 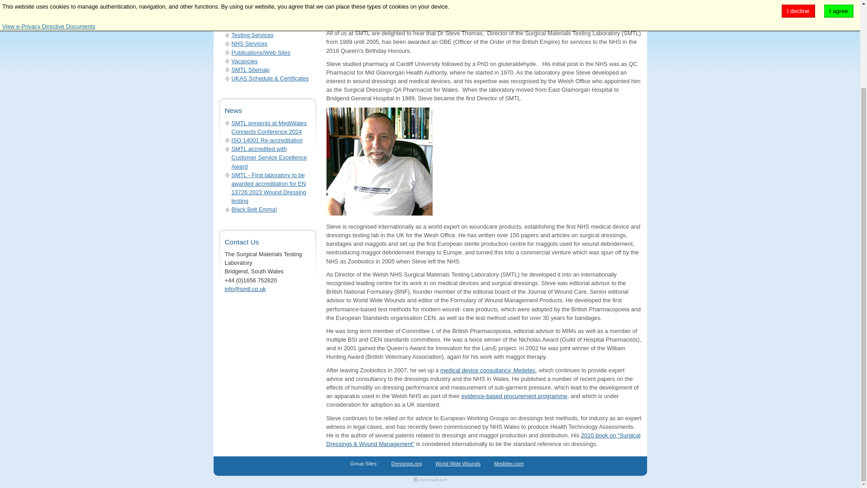 What do you see at coordinates (247, 2) in the screenshot?
I see `About SMTL` at bounding box center [247, 2].